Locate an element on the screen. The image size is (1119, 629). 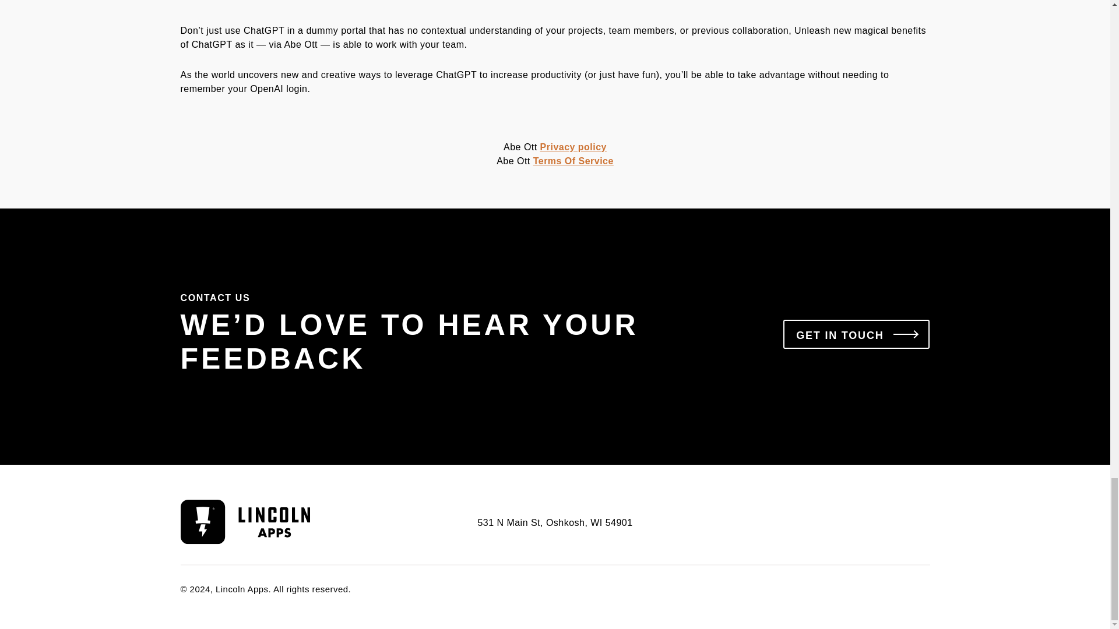
Terms Of Service is located at coordinates (573, 161).